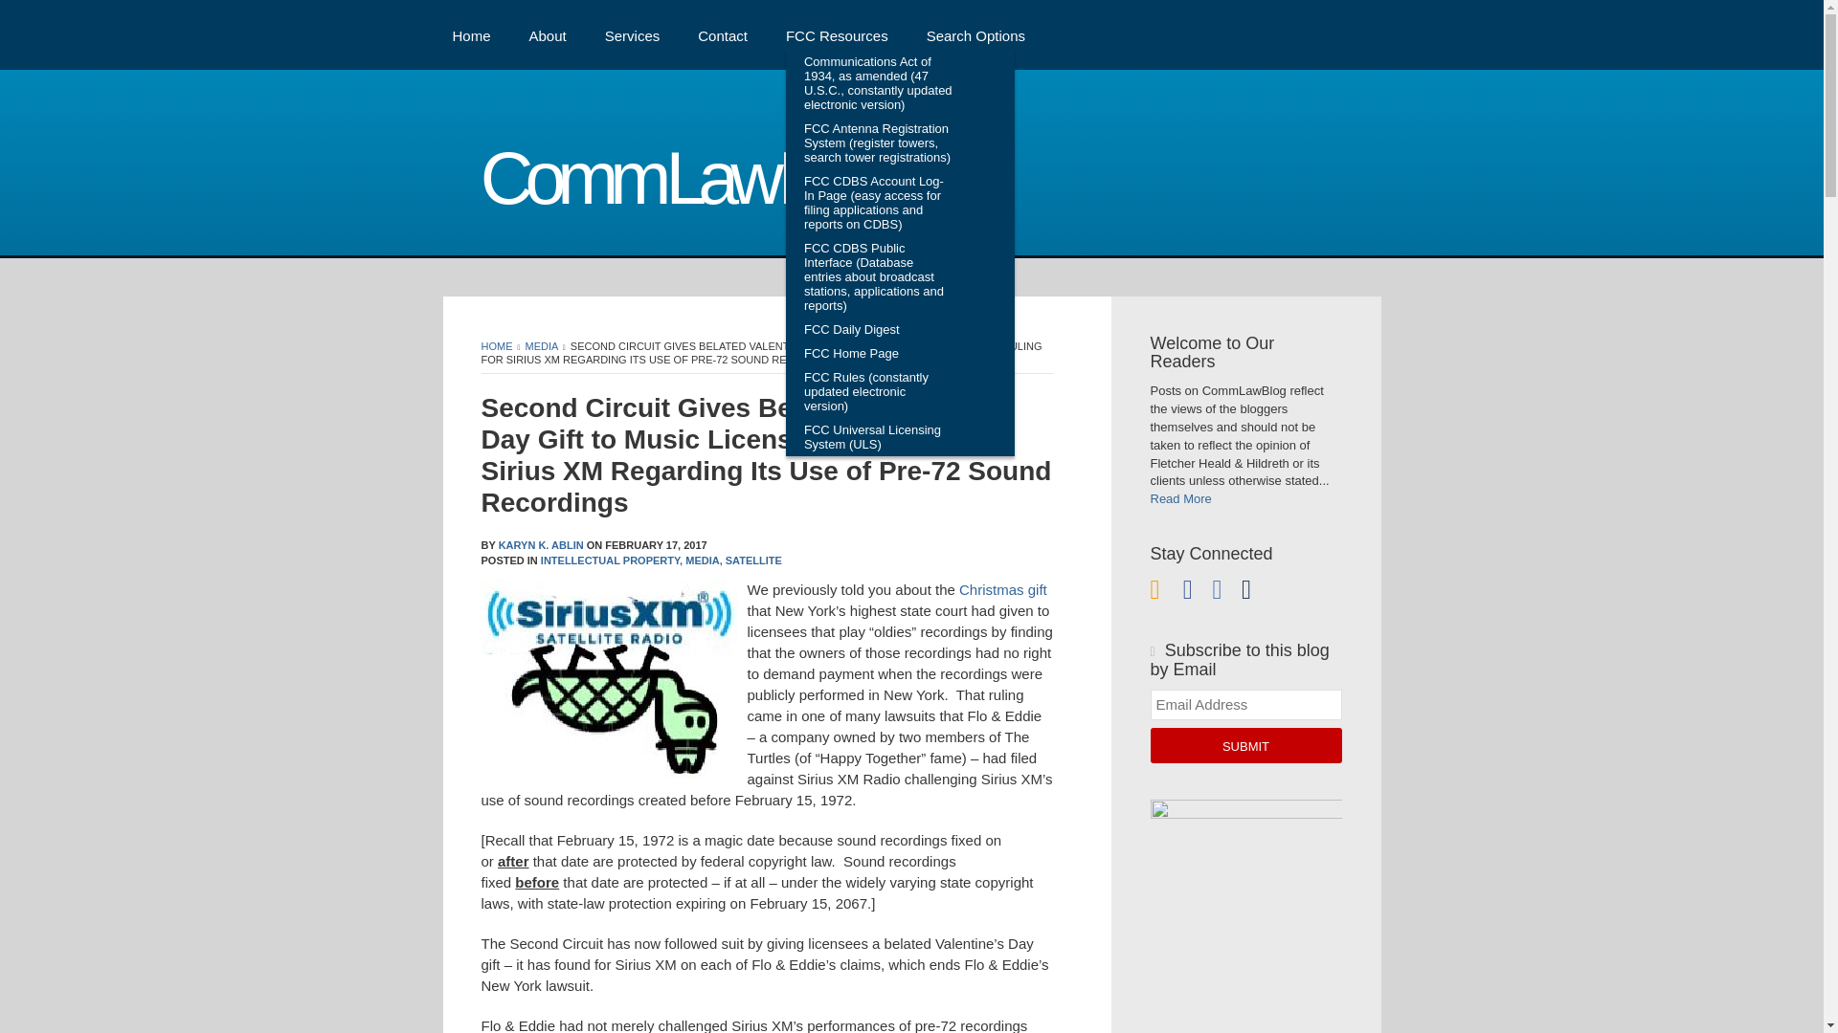  What do you see at coordinates (542, 346) in the screenshot?
I see `MEDIA` at bounding box center [542, 346].